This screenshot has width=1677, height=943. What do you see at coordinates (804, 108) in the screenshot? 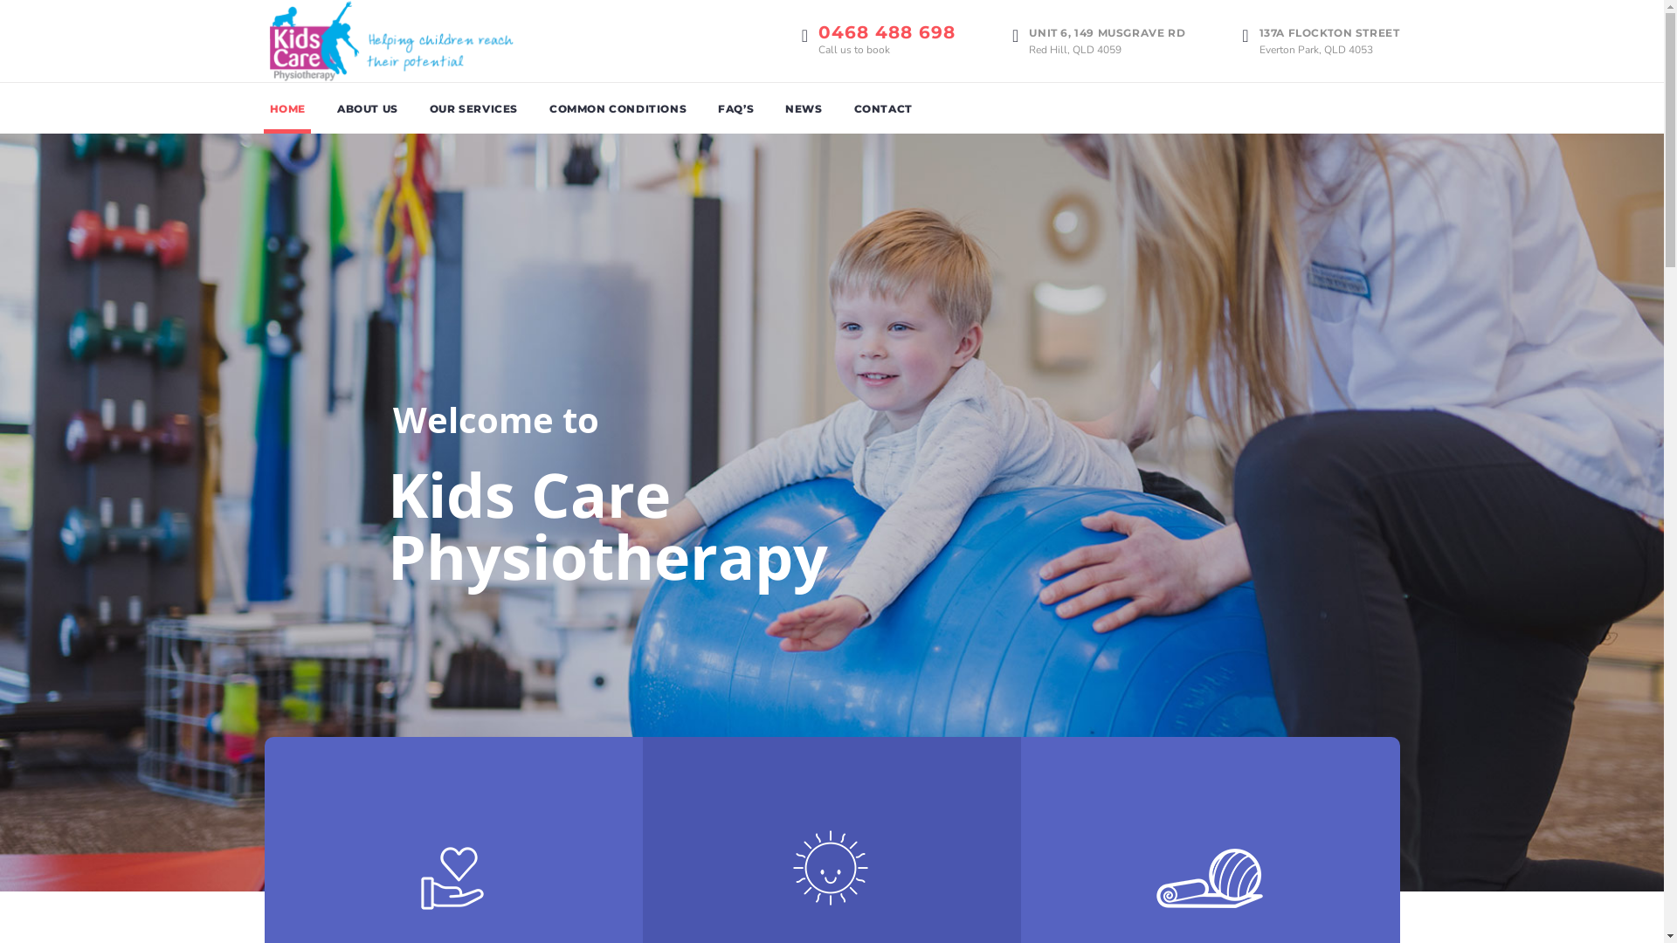
I see `NEWS` at bounding box center [804, 108].